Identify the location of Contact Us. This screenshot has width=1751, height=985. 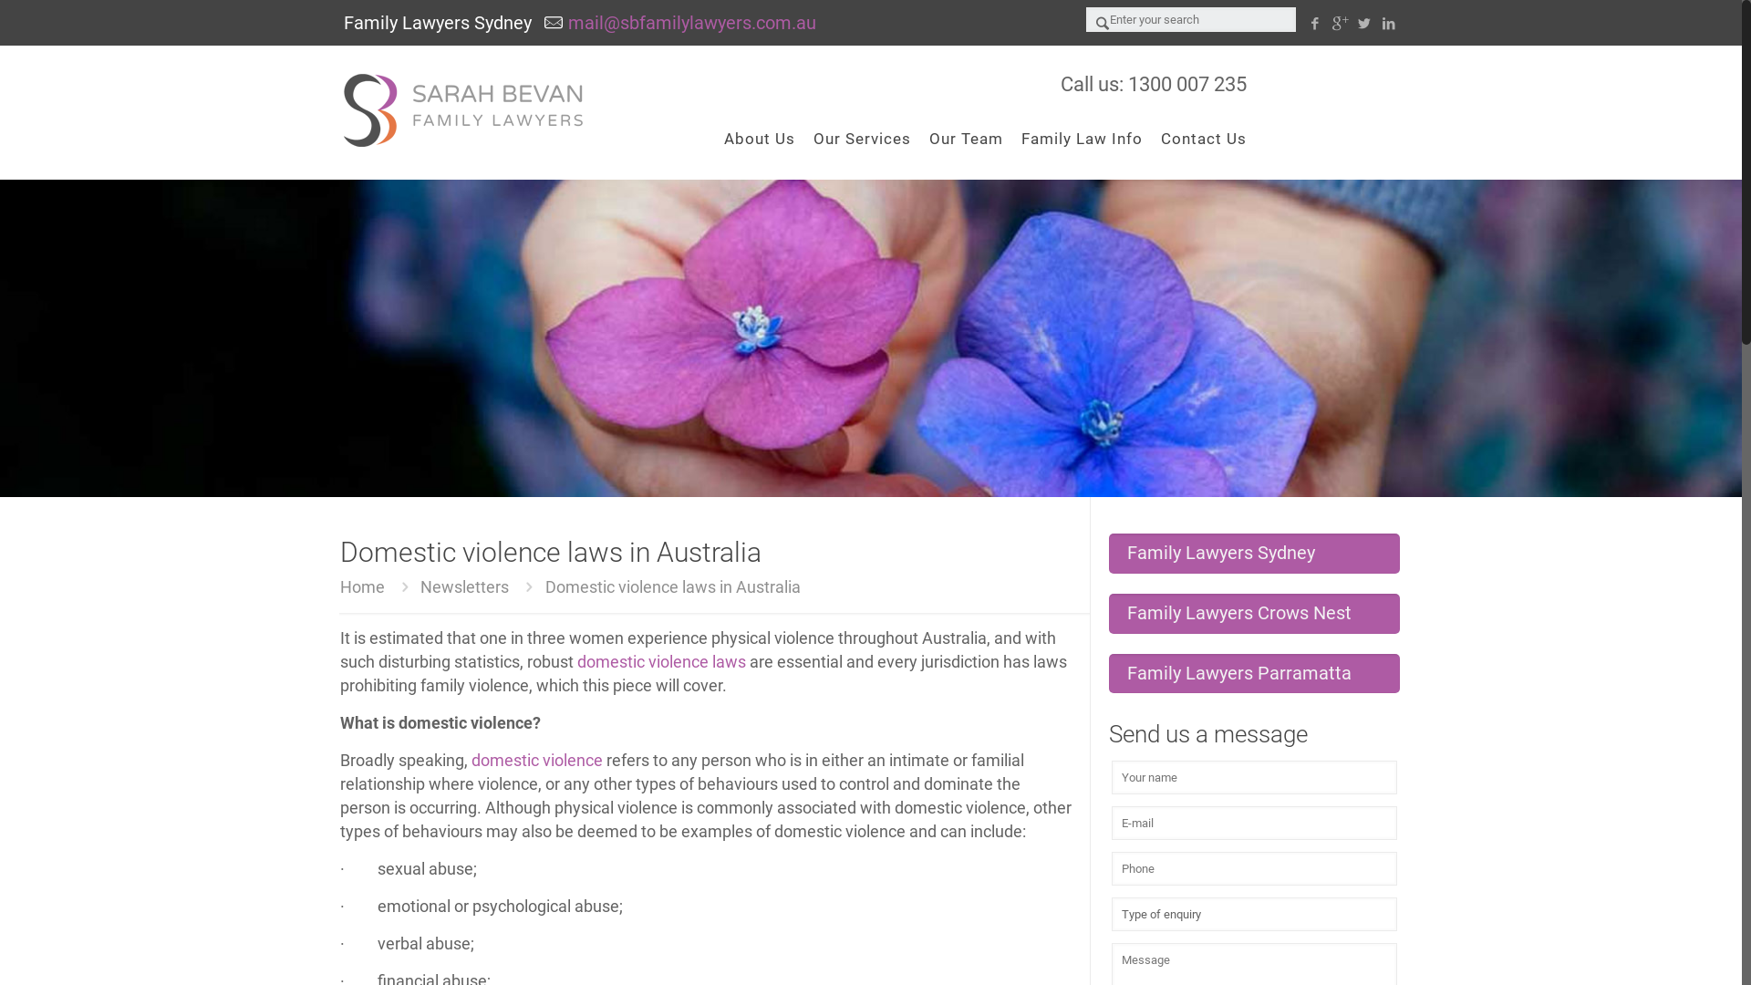
(1204, 139).